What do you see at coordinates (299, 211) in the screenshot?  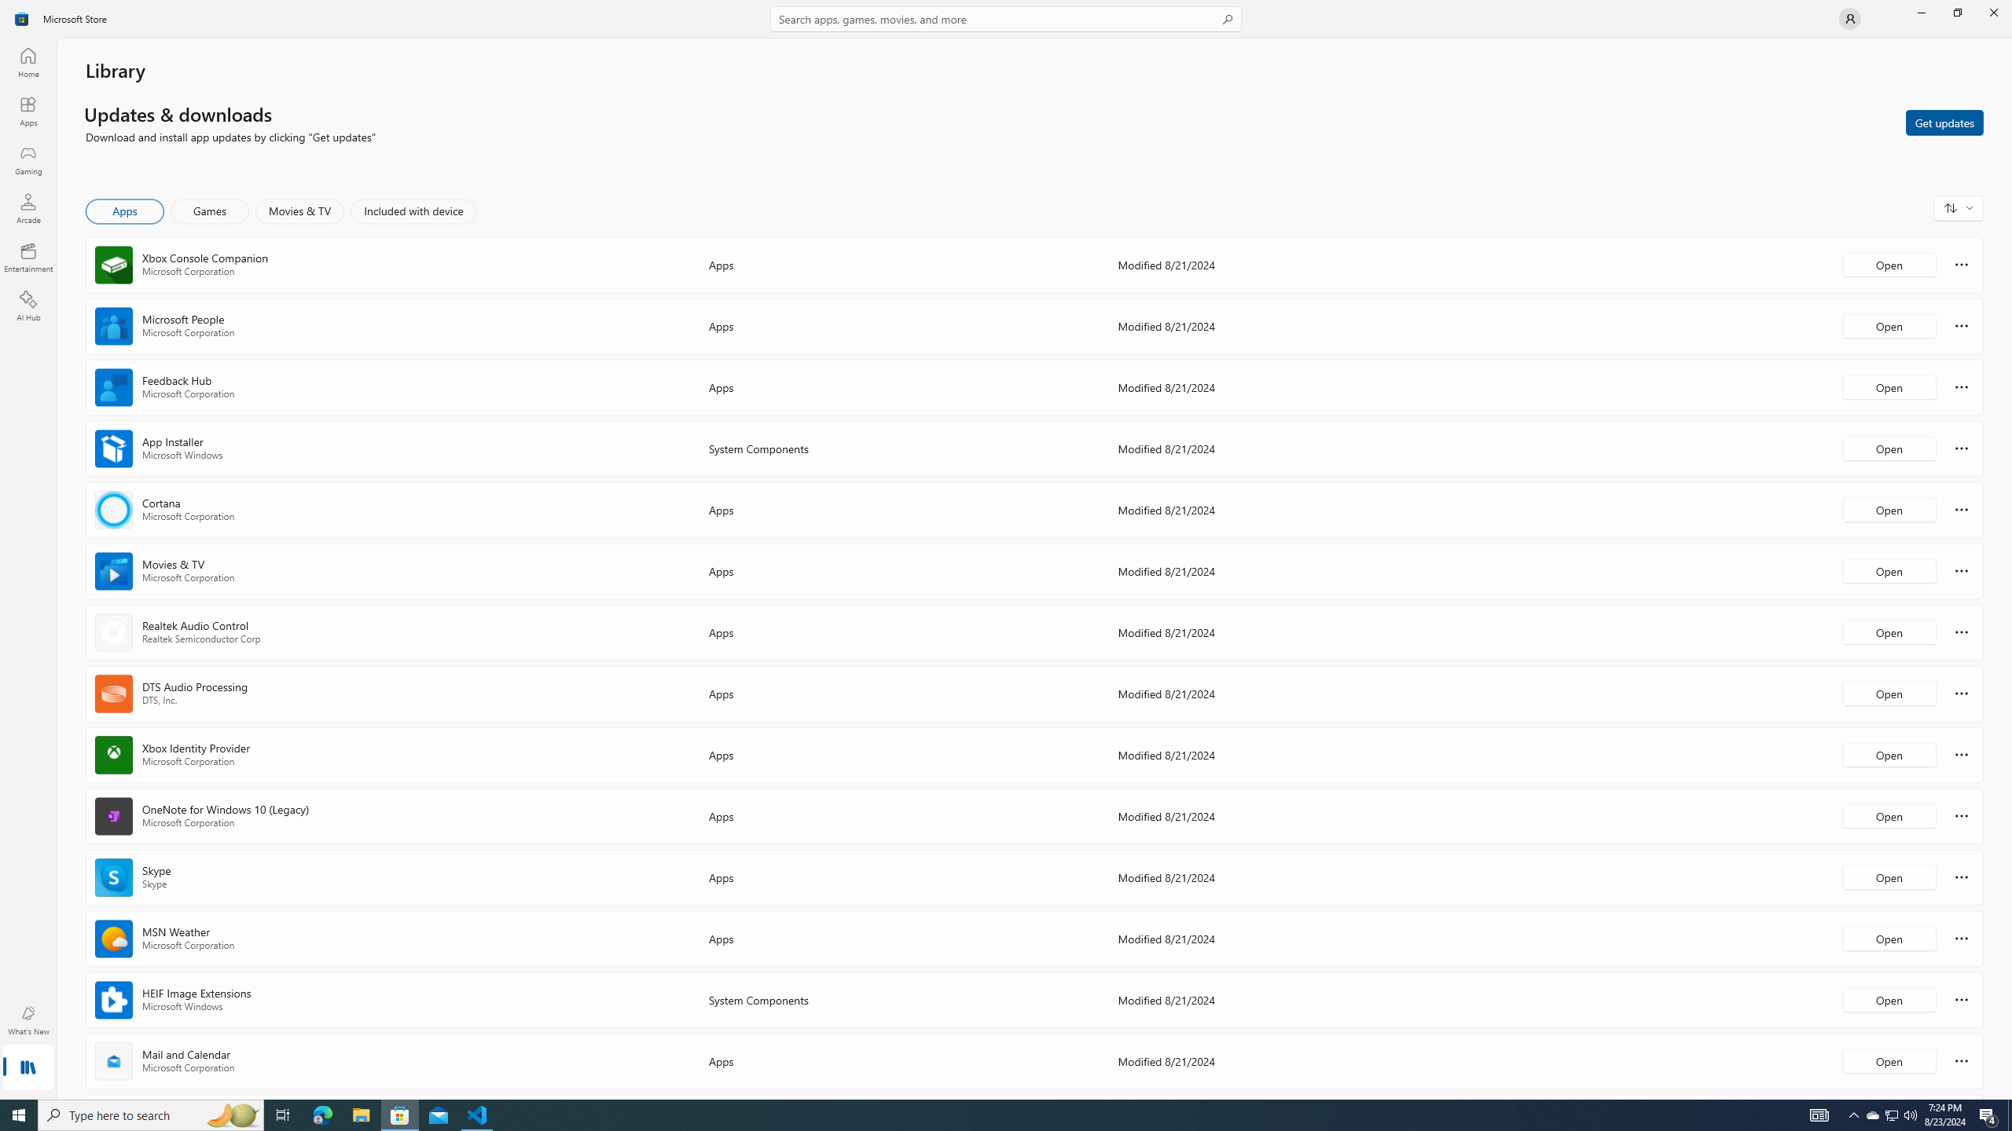 I see `Movies & TV` at bounding box center [299, 211].